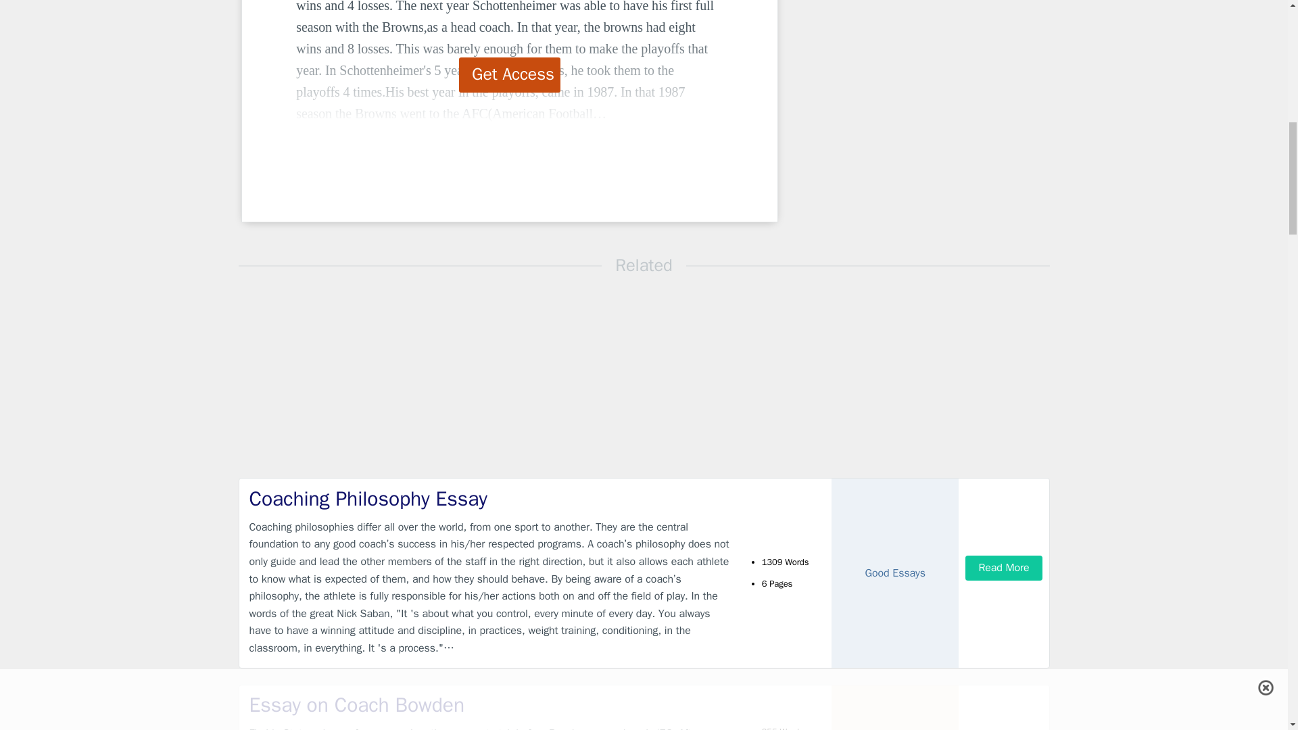 This screenshot has height=730, width=1298. Describe the element at coordinates (510, 75) in the screenshot. I see `Get Access` at that location.